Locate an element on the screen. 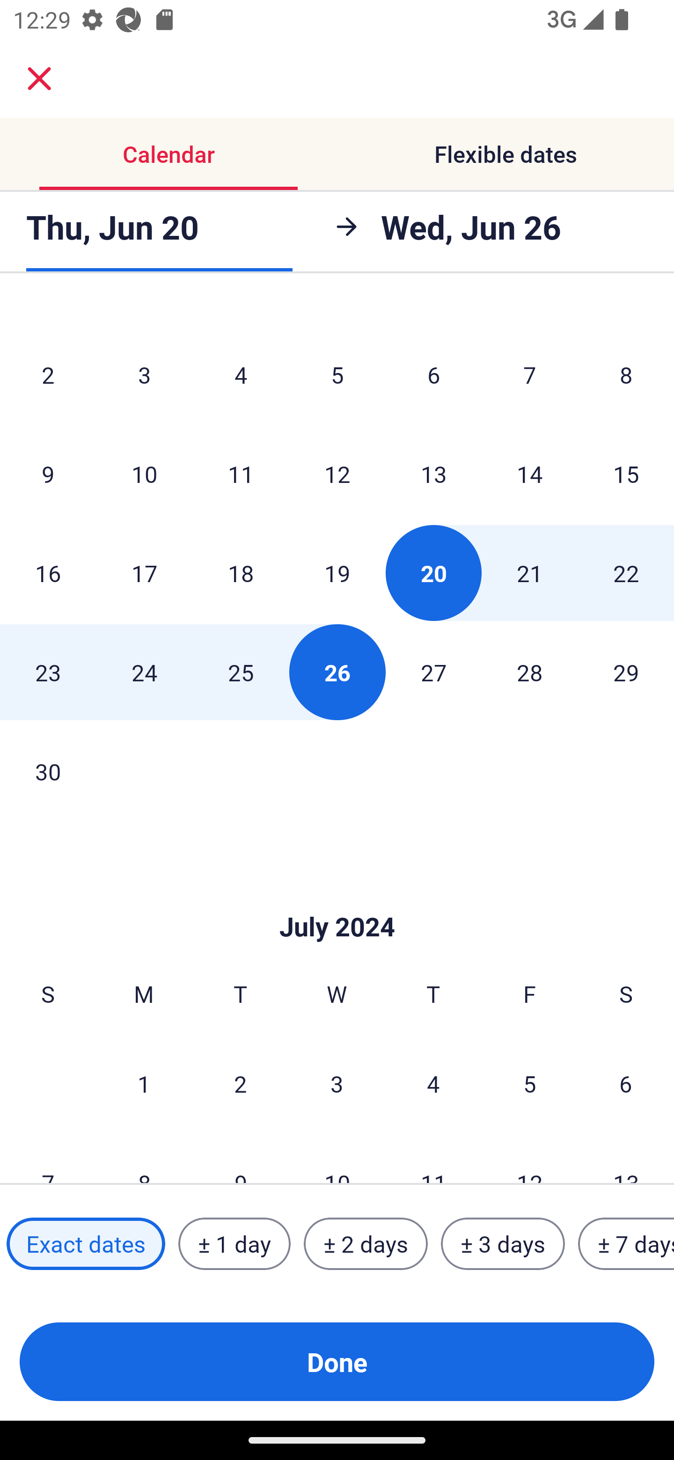 The height and width of the screenshot is (1460, 674). 15 Saturday, June 15, 2024 is located at coordinates (626, 474).